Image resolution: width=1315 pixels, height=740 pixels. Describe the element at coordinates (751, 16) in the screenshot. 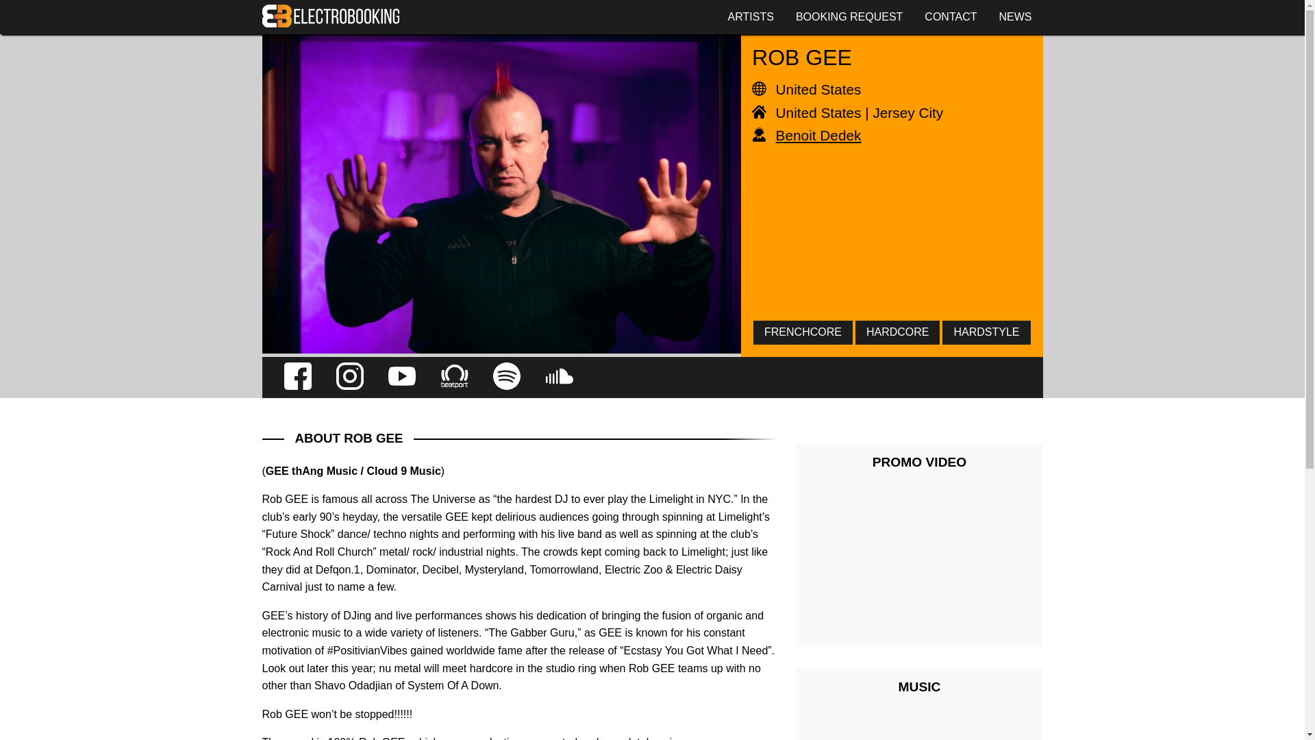

I see `ARTISTS` at that location.